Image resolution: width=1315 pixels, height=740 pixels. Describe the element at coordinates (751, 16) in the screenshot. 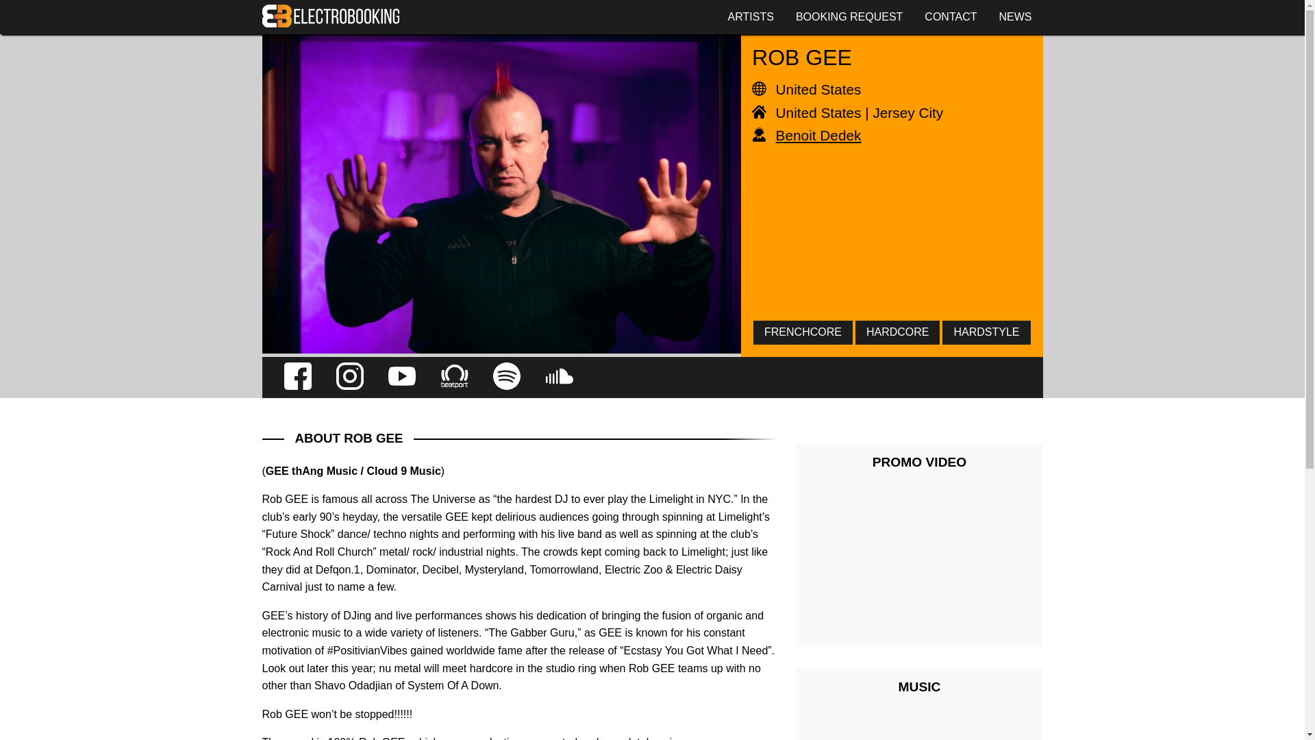

I see `ARTISTS` at that location.